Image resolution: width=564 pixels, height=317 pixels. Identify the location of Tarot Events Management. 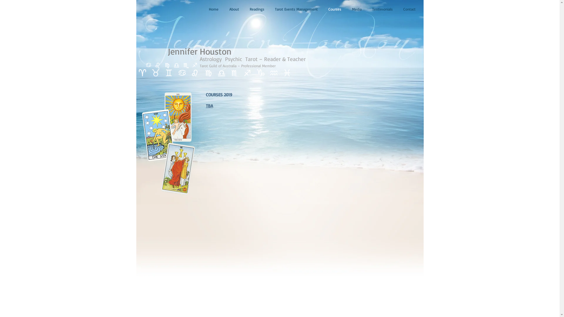
(169, 143).